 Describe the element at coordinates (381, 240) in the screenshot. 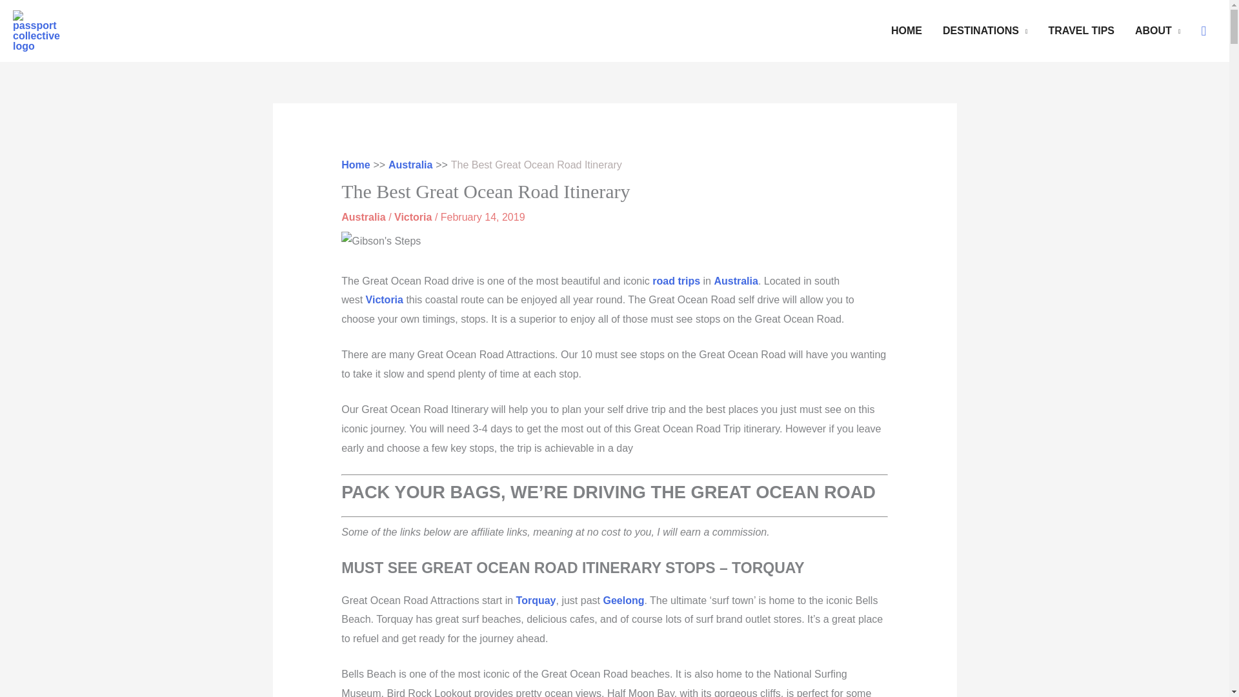

I see `The Best Great Ocean Road Itinerary 2` at that location.